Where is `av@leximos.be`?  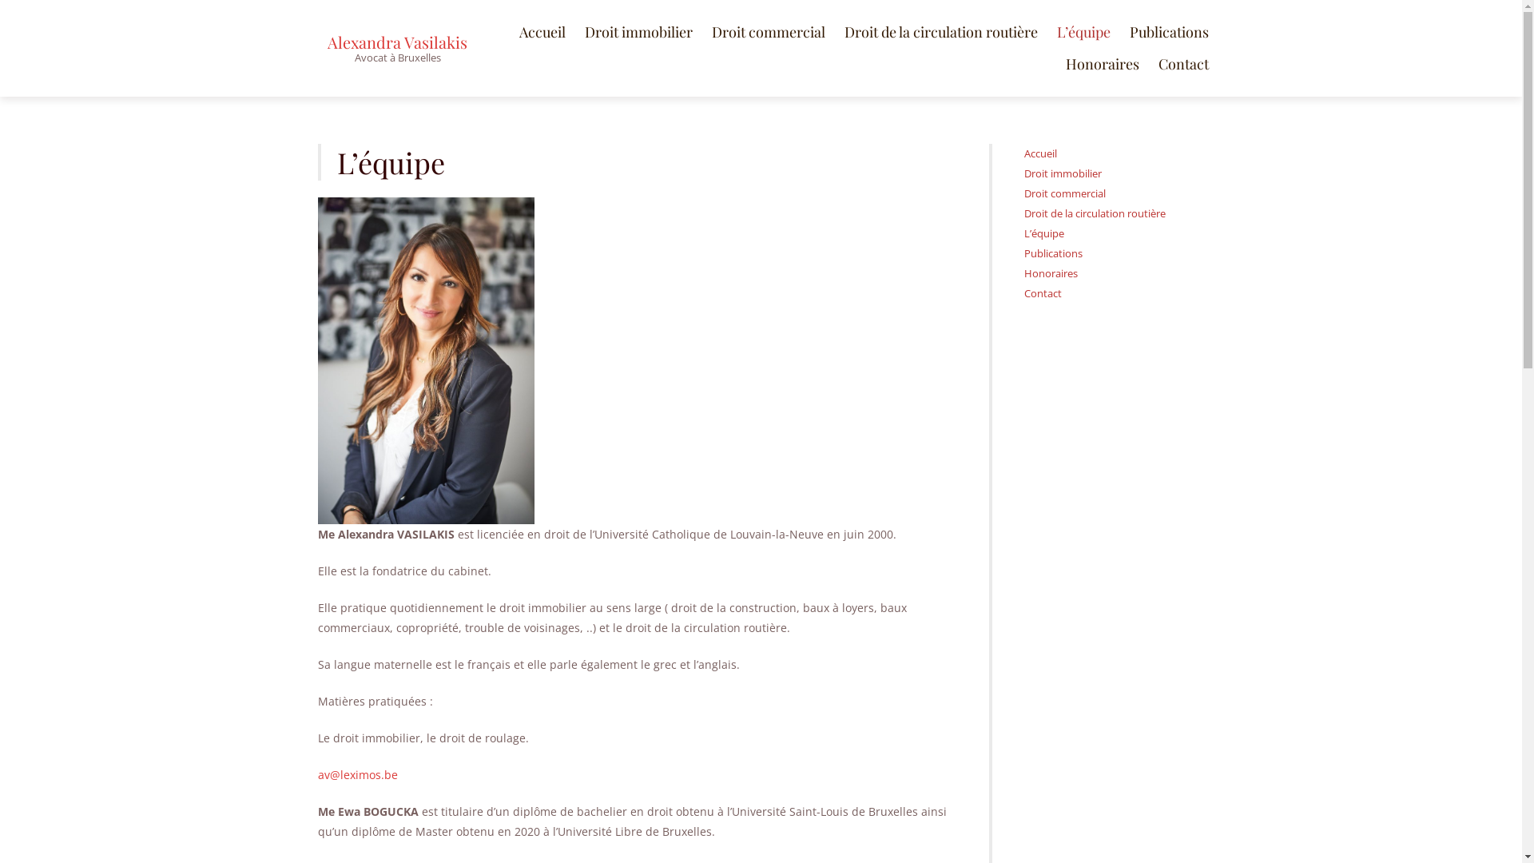
av@leximos.be is located at coordinates (358, 775).